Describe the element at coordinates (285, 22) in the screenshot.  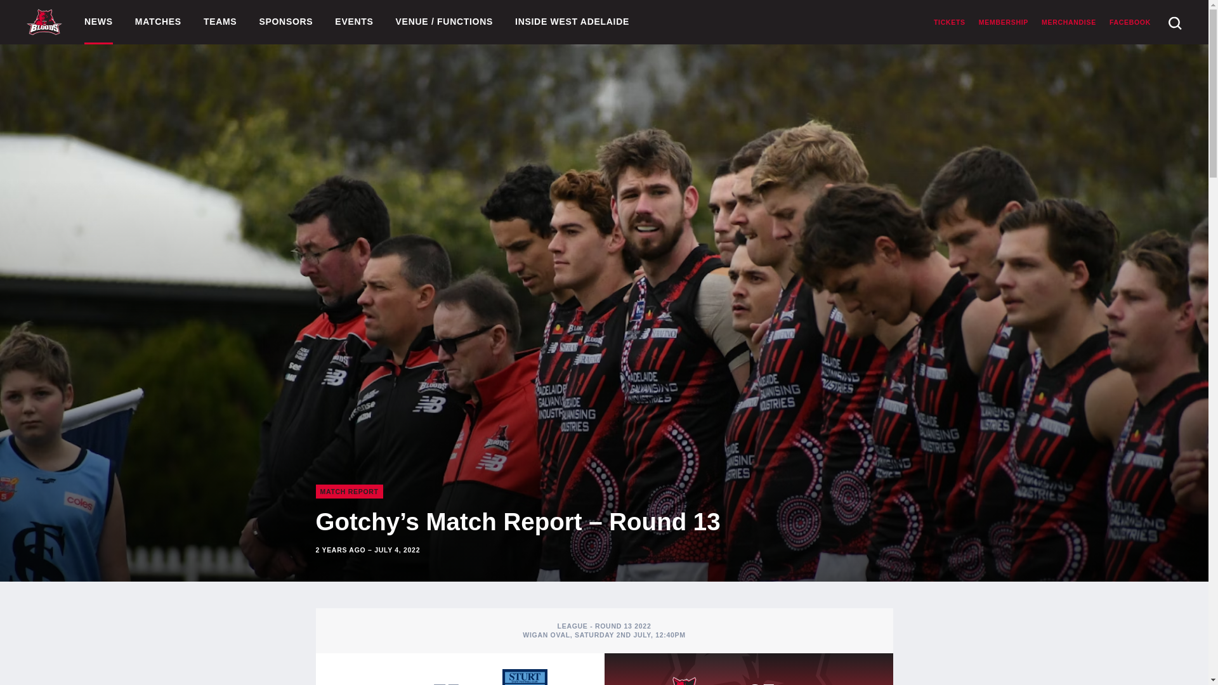
I see `SPONSORS` at that location.